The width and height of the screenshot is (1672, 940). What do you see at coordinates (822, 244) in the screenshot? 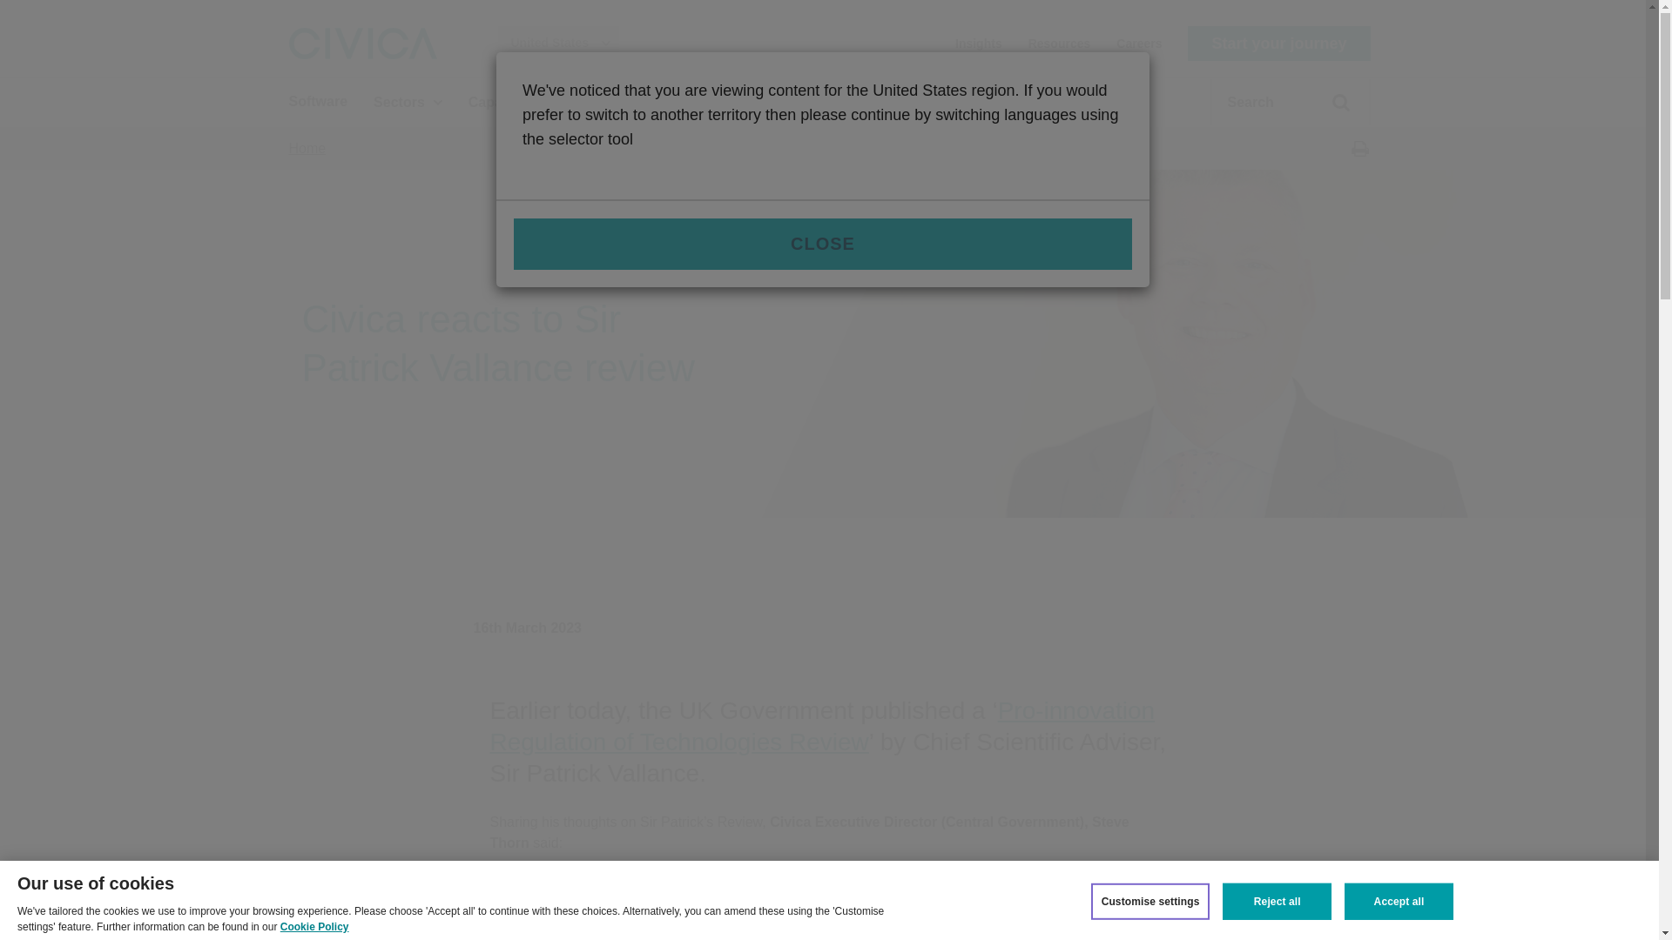
I see `CLOSE` at bounding box center [822, 244].